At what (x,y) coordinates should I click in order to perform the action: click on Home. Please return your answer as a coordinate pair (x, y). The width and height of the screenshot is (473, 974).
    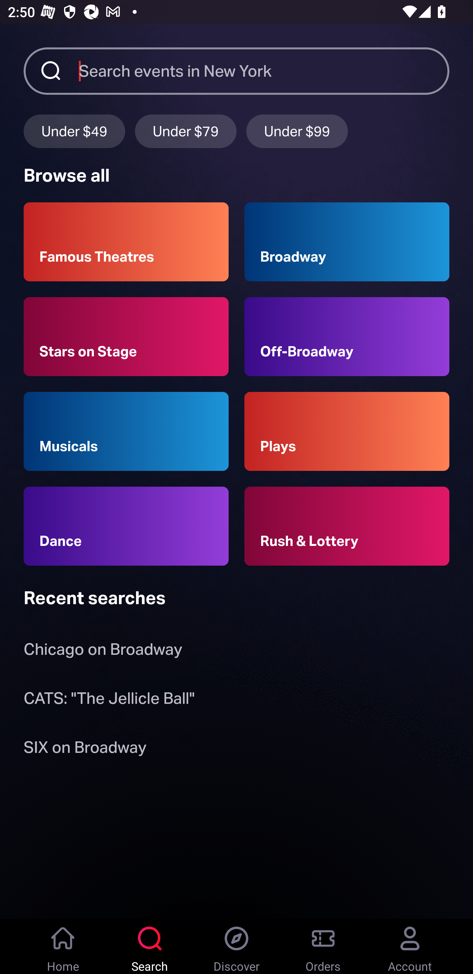
    Looking at the image, I should click on (63, 946).